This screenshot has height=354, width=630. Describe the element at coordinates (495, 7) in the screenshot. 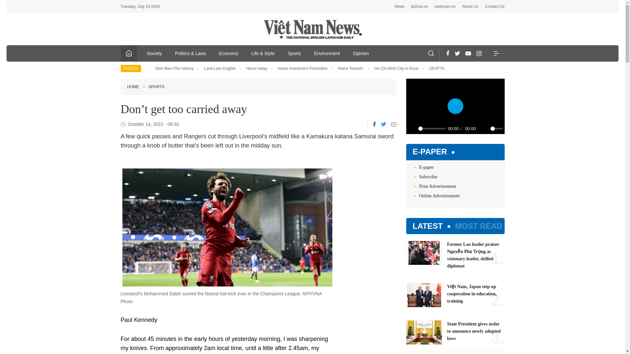

I see `Contact Us` at that location.